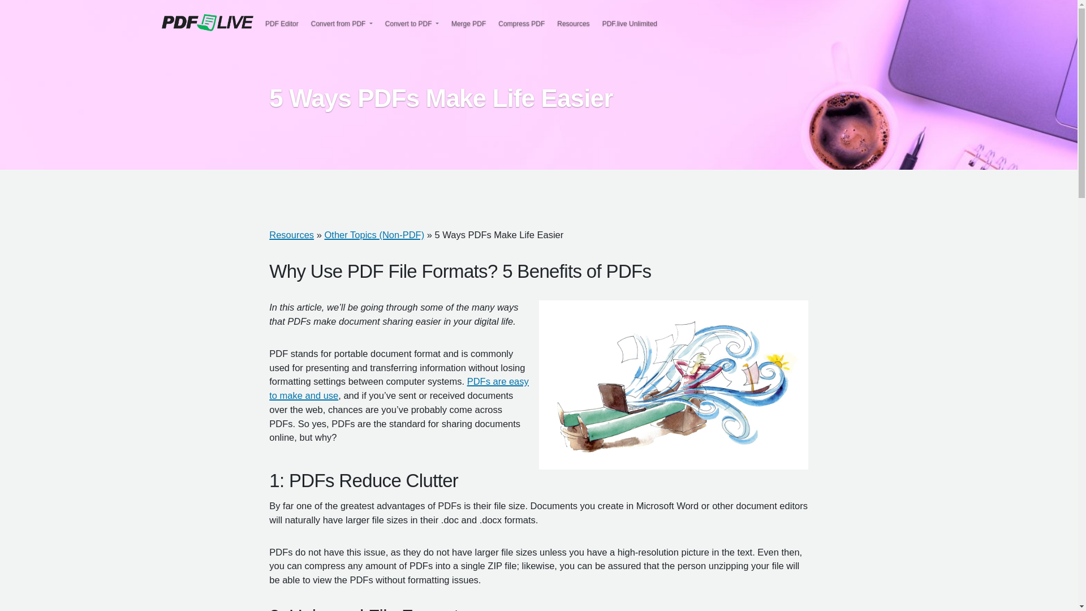  Describe the element at coordinates (521, 24) in the screenshot. I see `Compress PDF` at that location.